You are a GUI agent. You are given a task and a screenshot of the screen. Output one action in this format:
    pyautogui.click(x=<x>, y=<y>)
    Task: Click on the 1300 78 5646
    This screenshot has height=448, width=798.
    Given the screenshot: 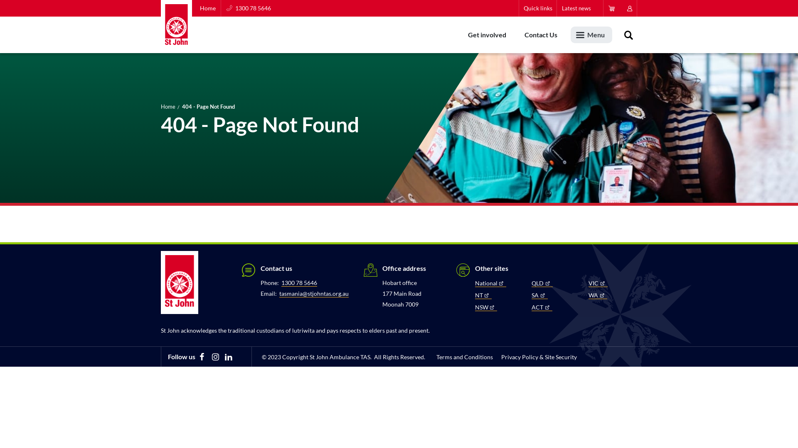 What is the action you would take?
    pyautogui.click(x=299, y=283)
    